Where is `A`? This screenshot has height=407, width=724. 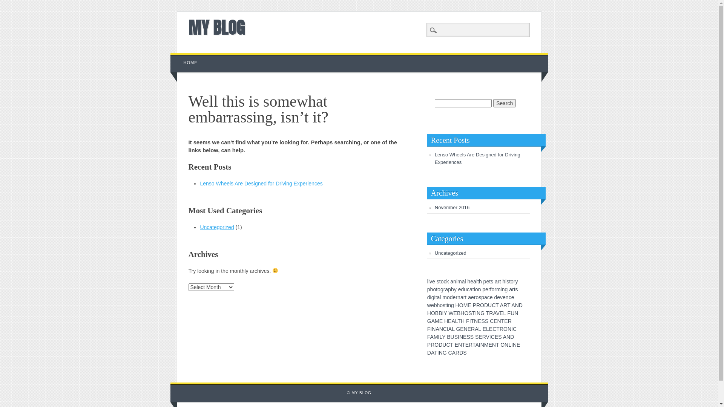
A is located at coordinates (477, 329).